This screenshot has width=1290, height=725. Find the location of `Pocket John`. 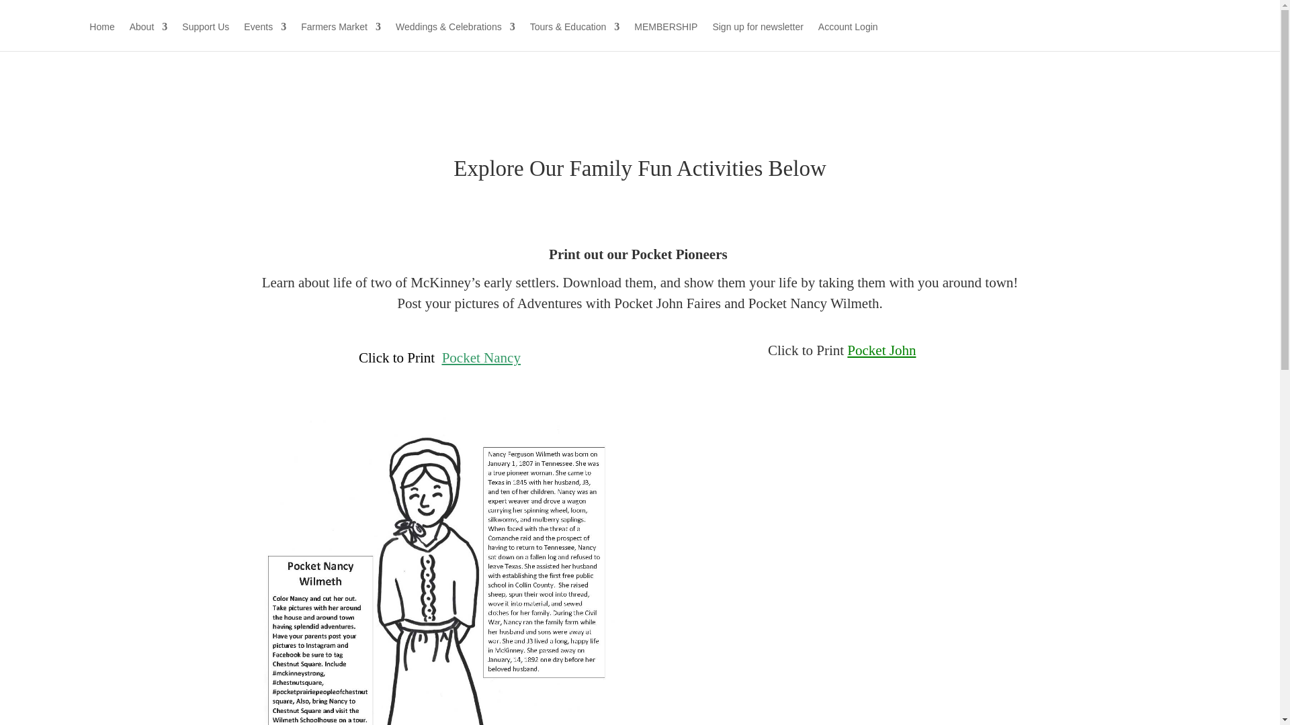

Pocket John is located at coordinates (881, 350).